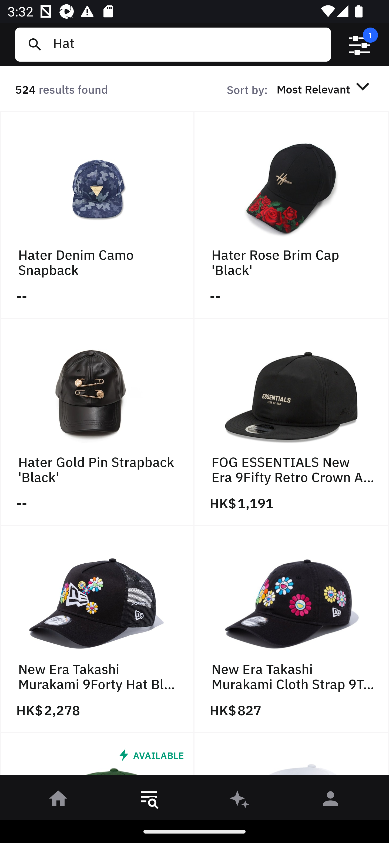 The image size is (389, 843). What do you see at coordinates (149, 800) in the screenshot?
I see `󱎸` at bounding box center [149, 800].